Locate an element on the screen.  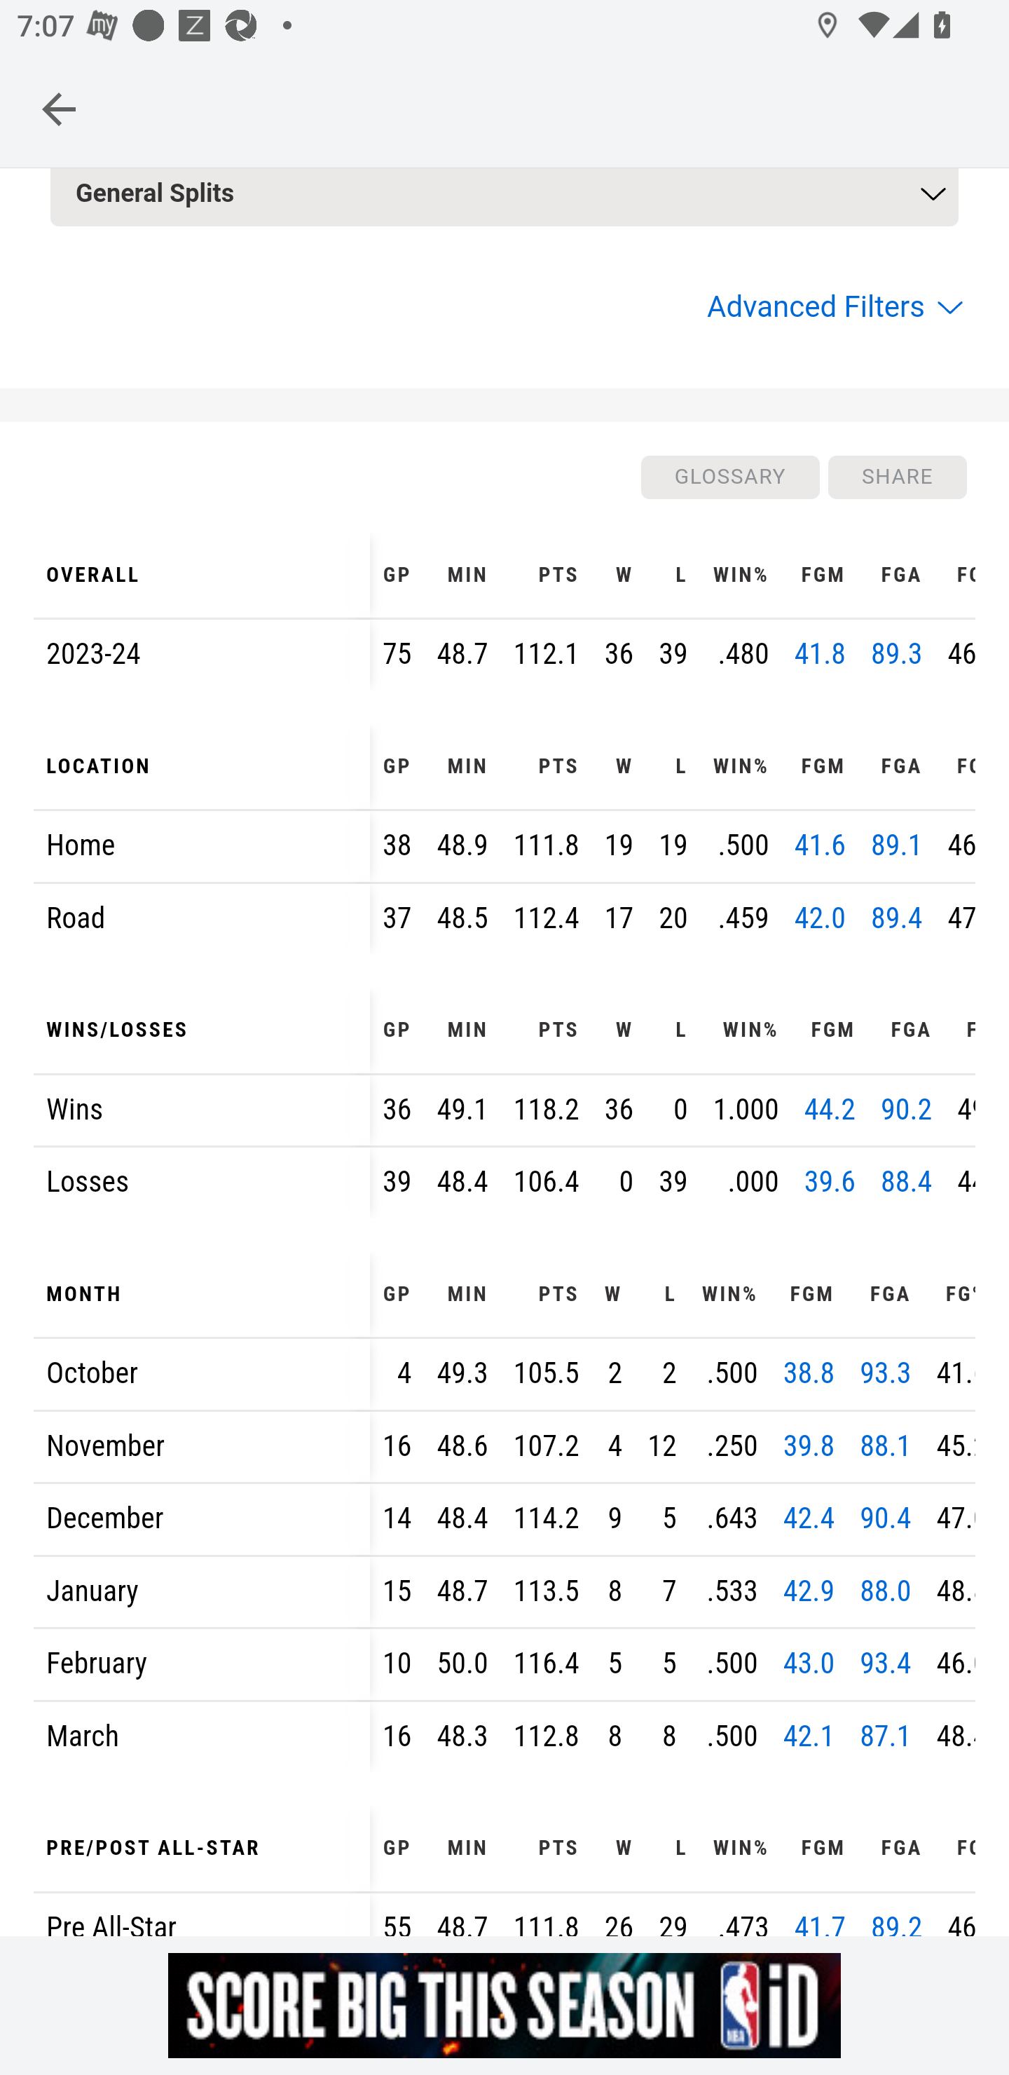
MIN is located at coordinates (462, 1849).